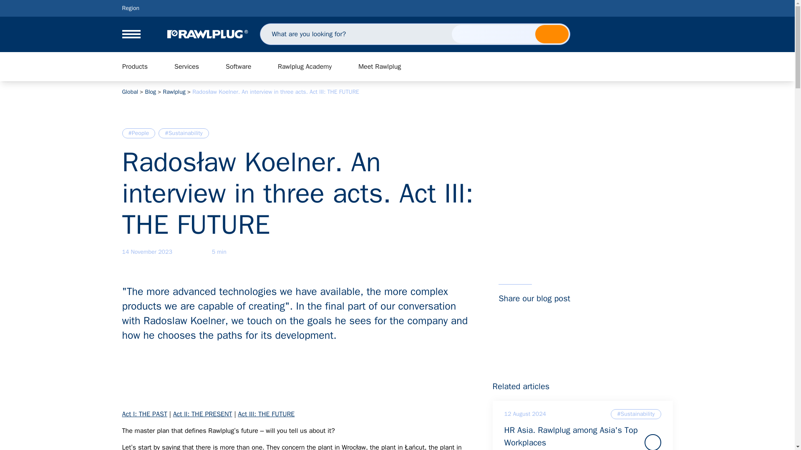 This screenshot has height=450, width=801. I want to click on Act I: THE PAST, so click(144, 414).